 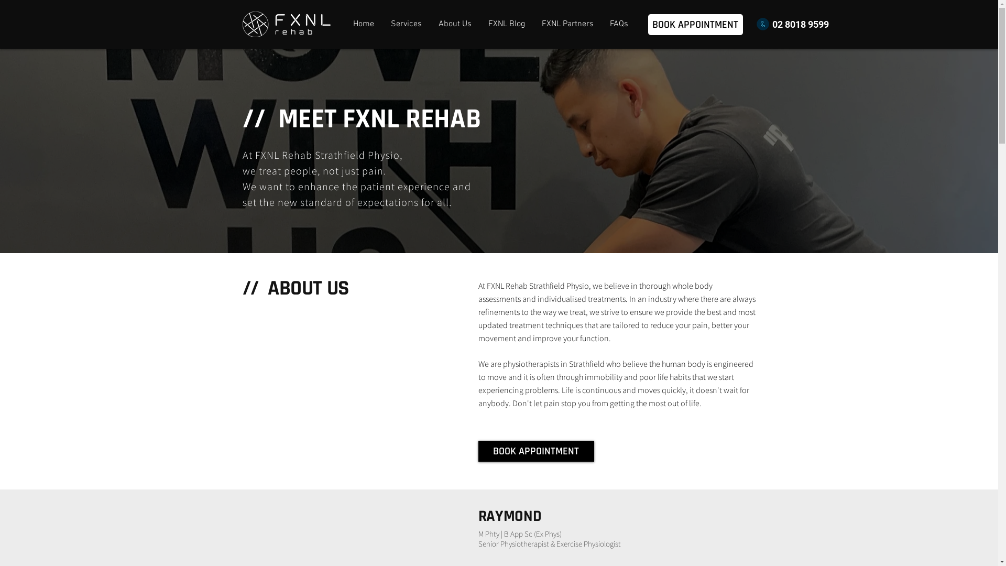 I want to click on FXNL Partners, so click(x=567, y=24).